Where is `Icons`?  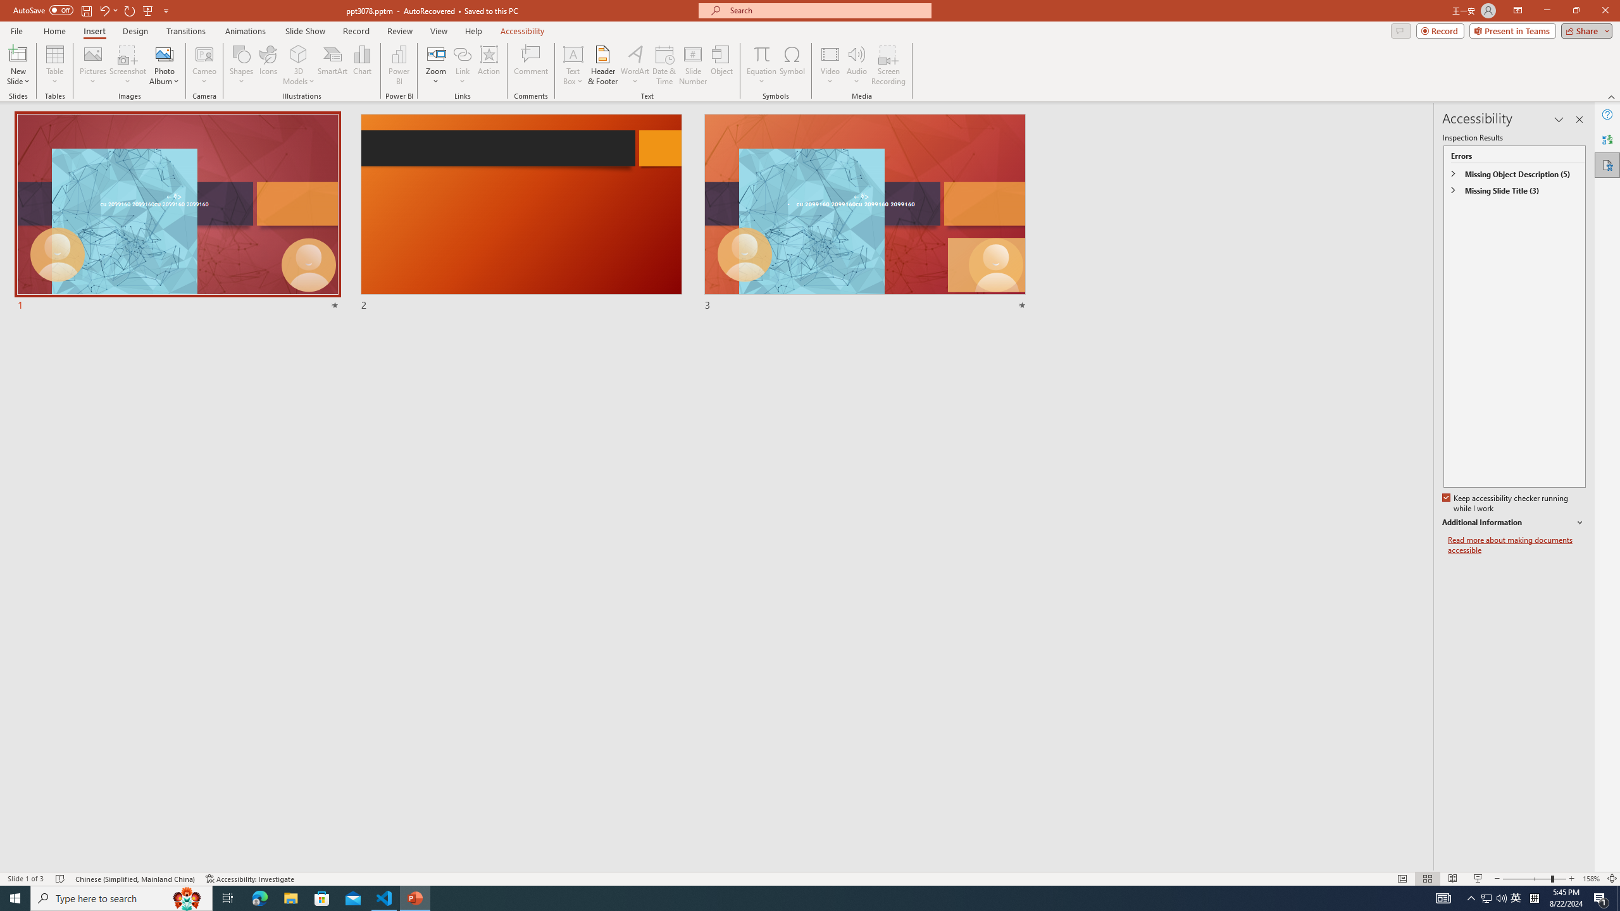
Icons is located at coordinates (268, 65).